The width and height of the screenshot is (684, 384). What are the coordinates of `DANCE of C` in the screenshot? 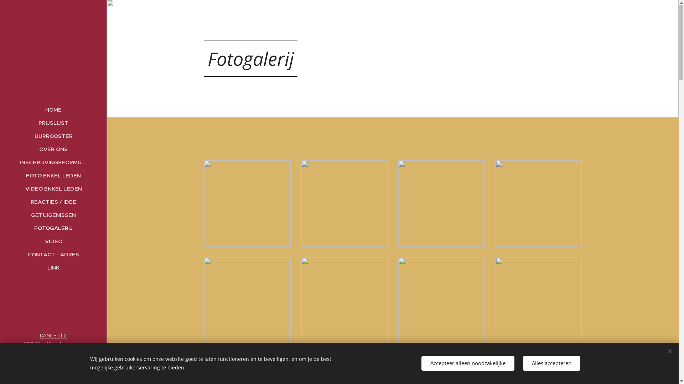 It's located at (53, 336).